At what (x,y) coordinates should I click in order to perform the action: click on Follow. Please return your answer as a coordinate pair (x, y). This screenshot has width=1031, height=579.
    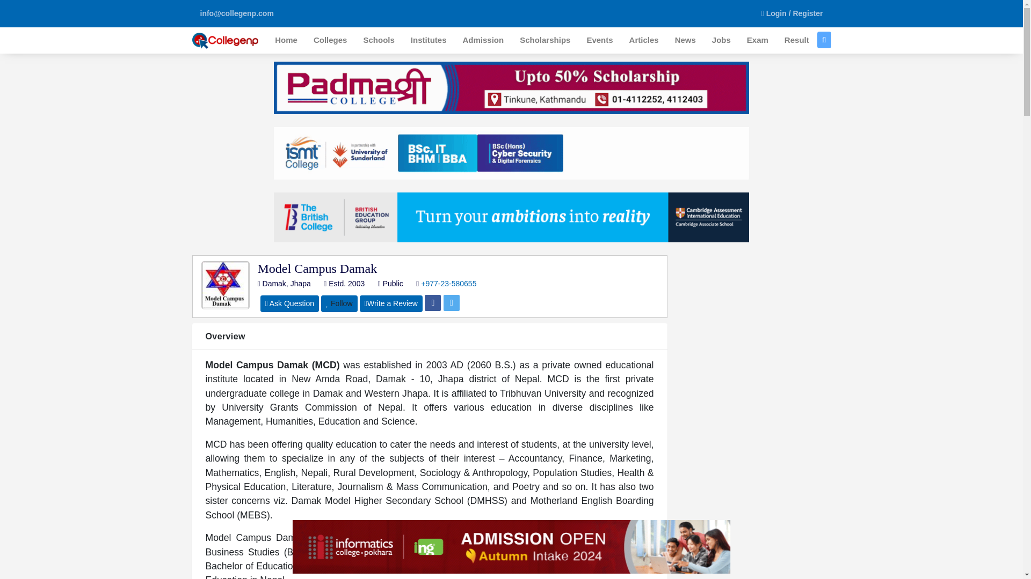
    Looking at the image, I should click on (338, 303).